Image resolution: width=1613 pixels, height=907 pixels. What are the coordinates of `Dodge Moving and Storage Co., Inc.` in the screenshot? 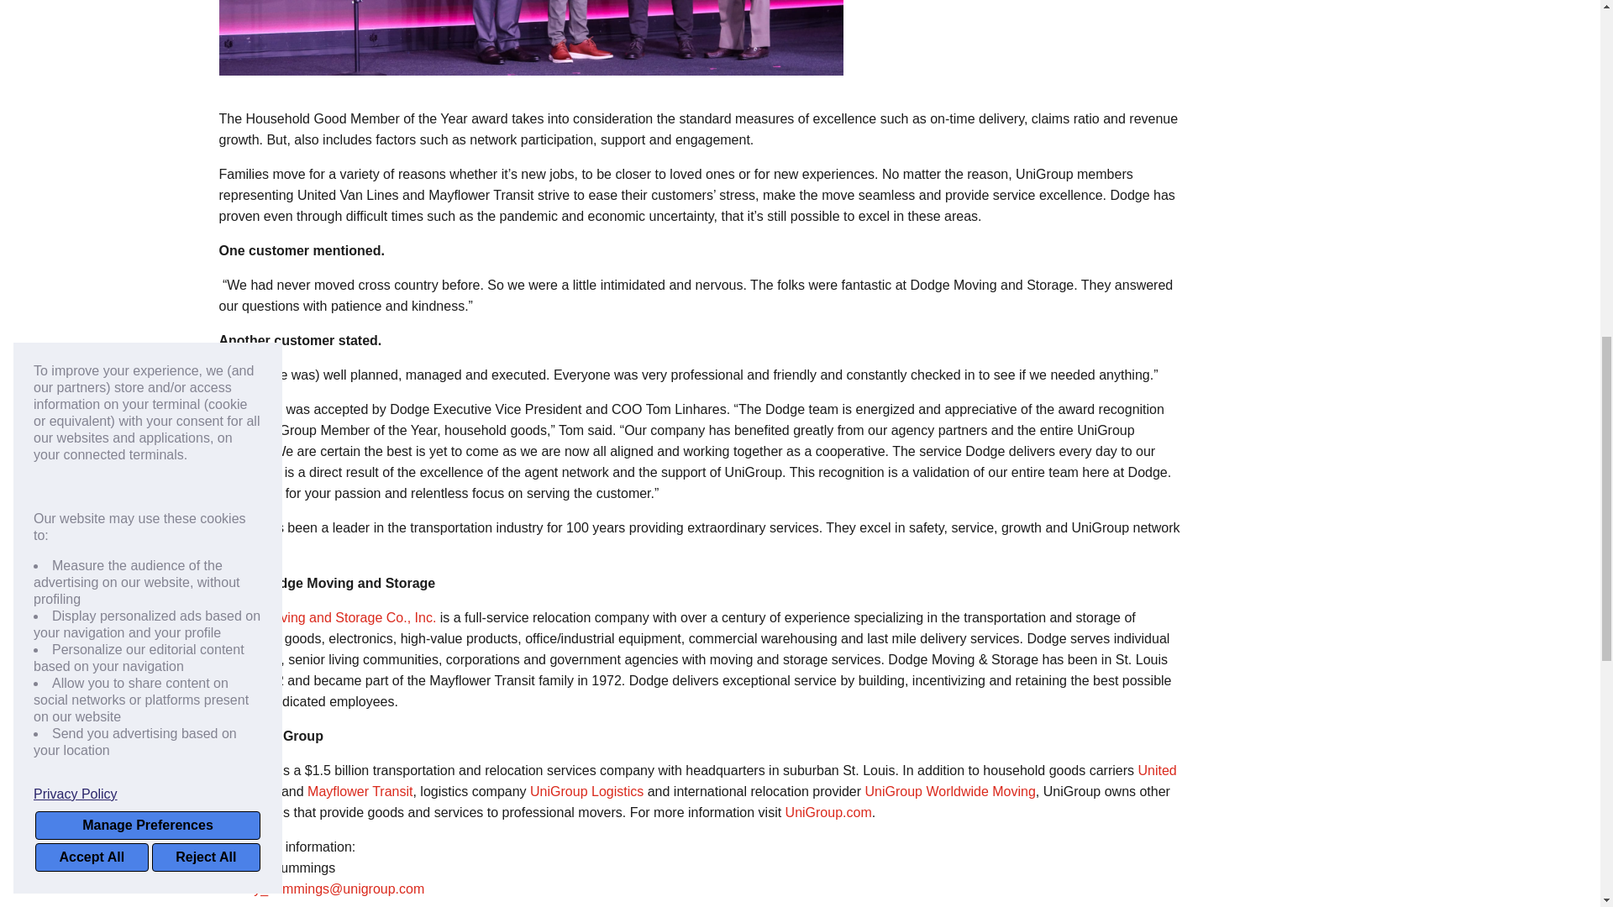 It's located at (326, 617).